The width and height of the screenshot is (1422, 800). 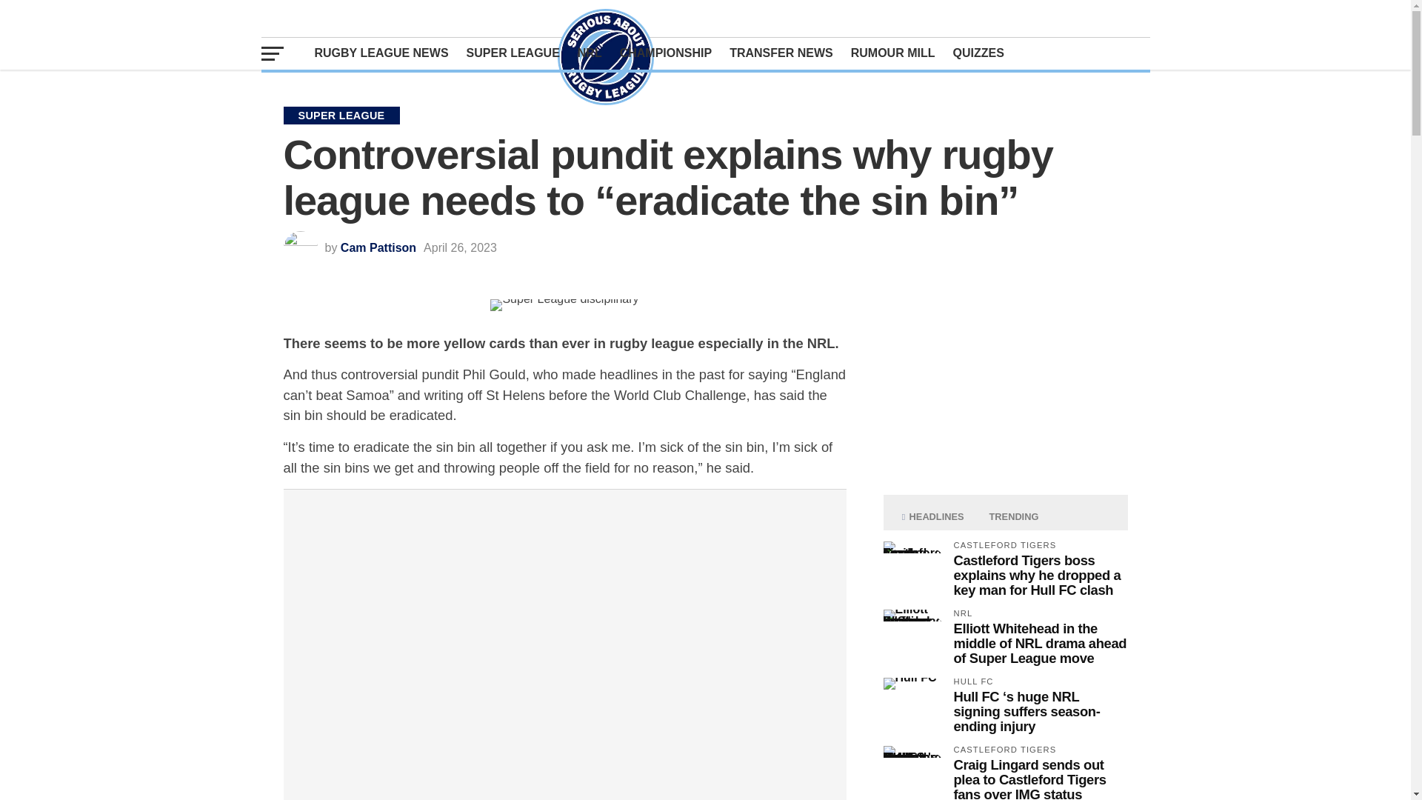 I want to click on TRANSFER NEWS, so click(x=781, y=53).